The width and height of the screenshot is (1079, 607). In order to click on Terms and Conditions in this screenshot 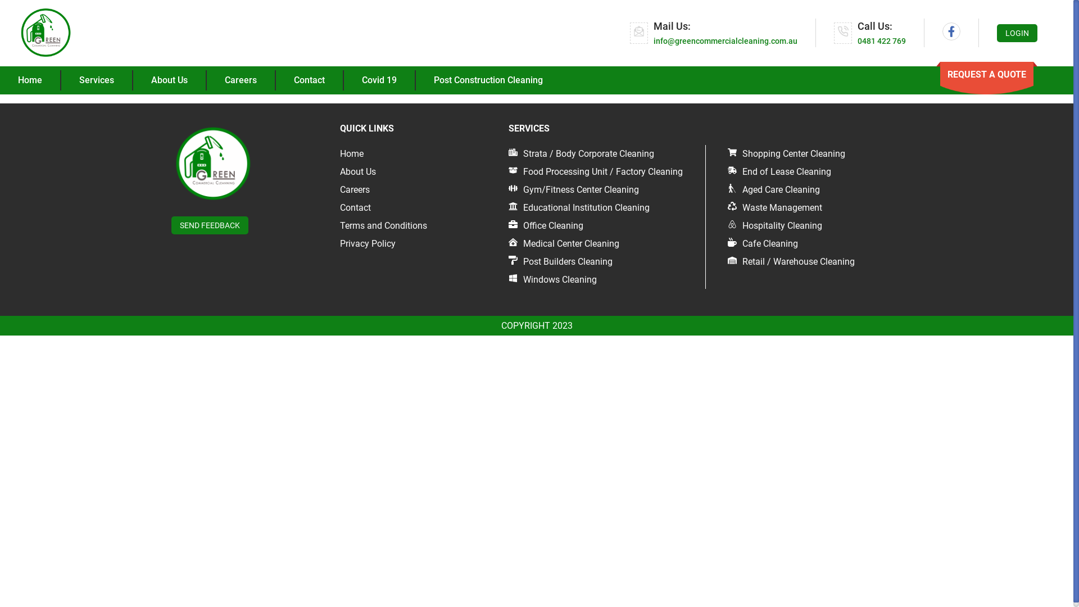, I will do `click(383, 226)`.